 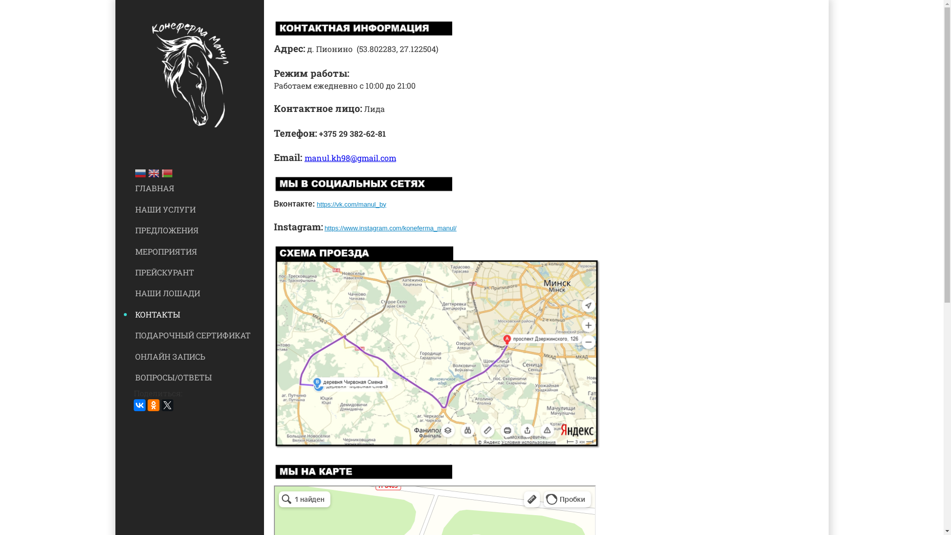 What do you see at coordinates (390, 228) in the screenshot?
I see `https://www.instagram.com/koneferma_manul/` at bounding box center [390, 228].